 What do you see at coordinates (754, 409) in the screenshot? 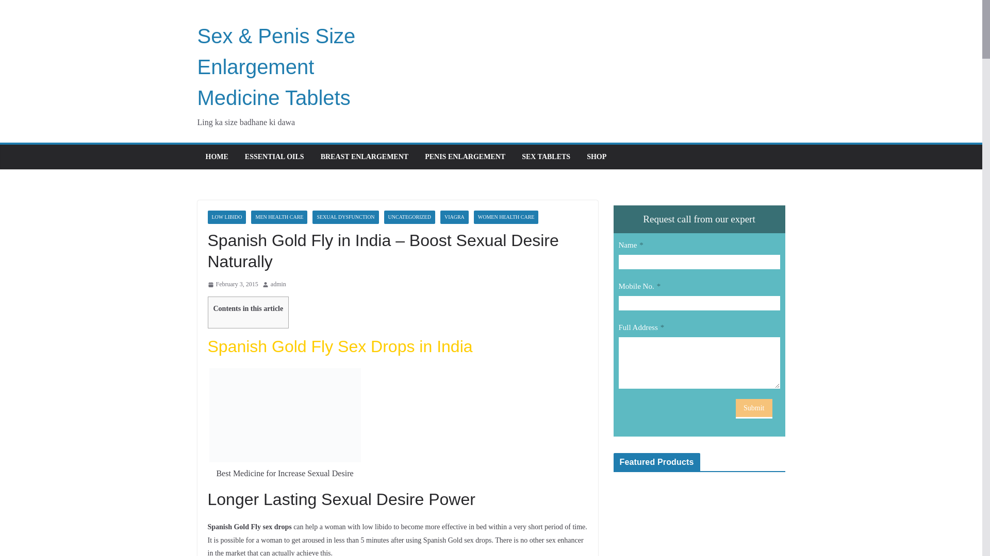
I see `Submit` at bounding box center [754, 409].